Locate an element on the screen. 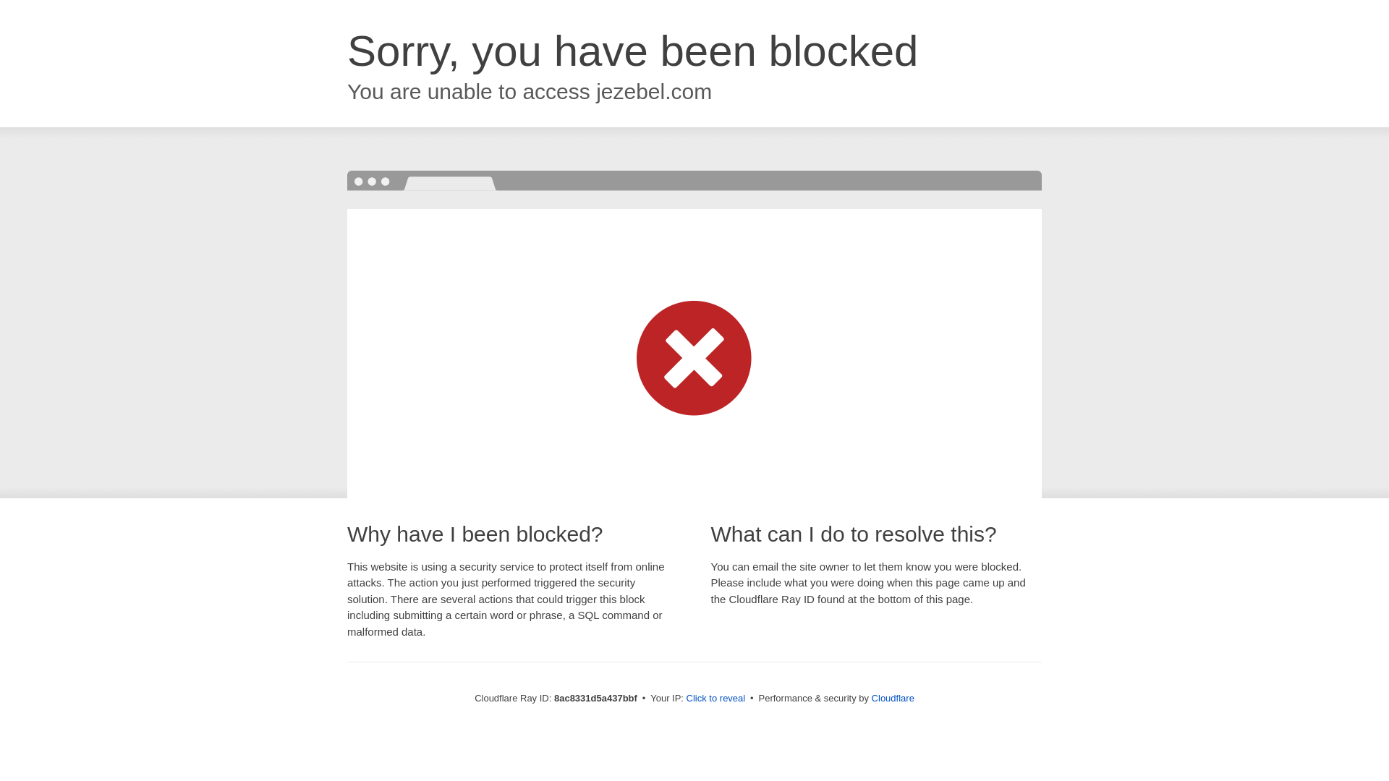  Click to reveal is located at coordinates (716, 699).